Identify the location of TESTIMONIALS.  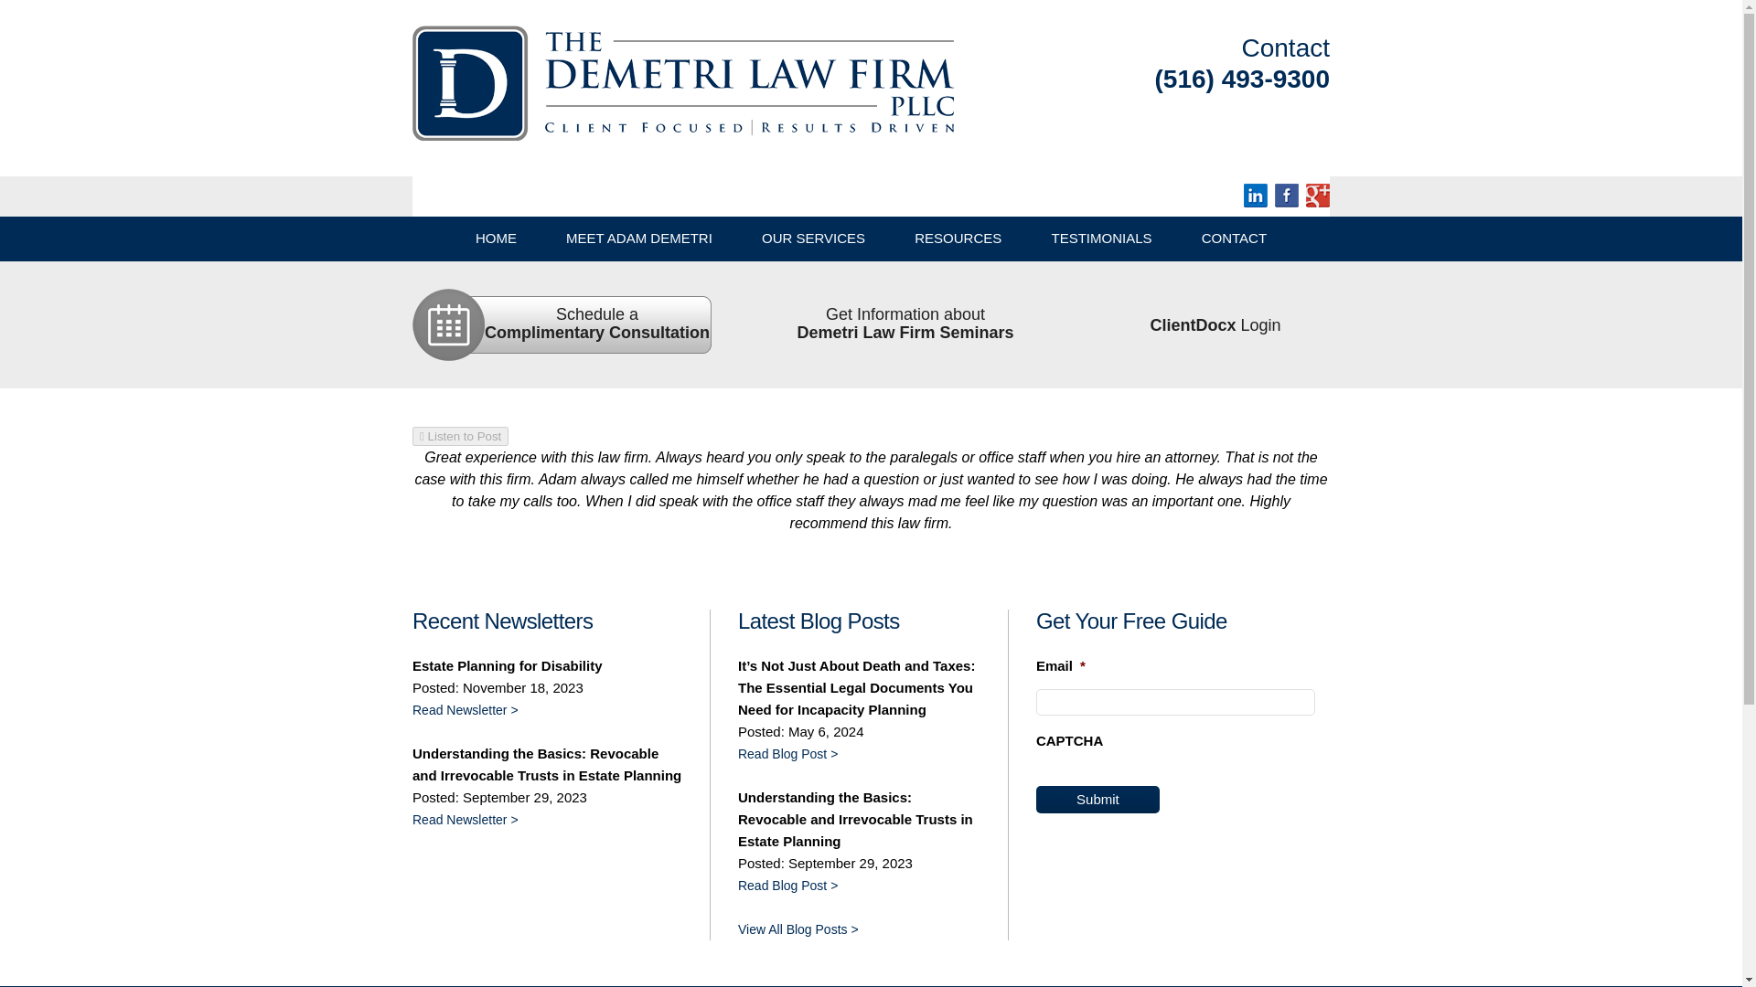
(958, 238).